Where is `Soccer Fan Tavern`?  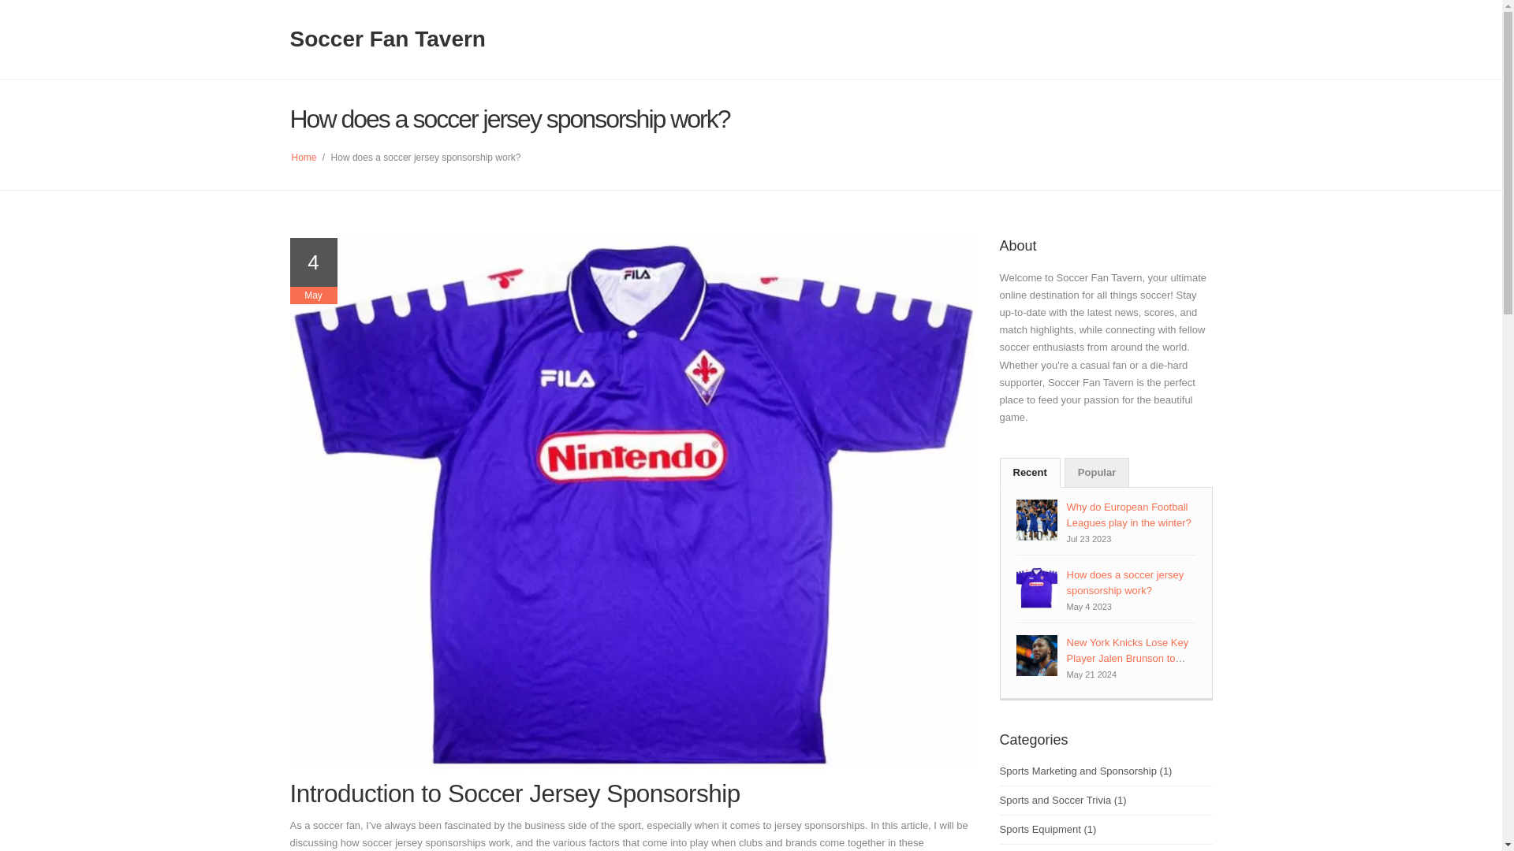 Soccer Fan Tavern is located at coordinates (388, 38).